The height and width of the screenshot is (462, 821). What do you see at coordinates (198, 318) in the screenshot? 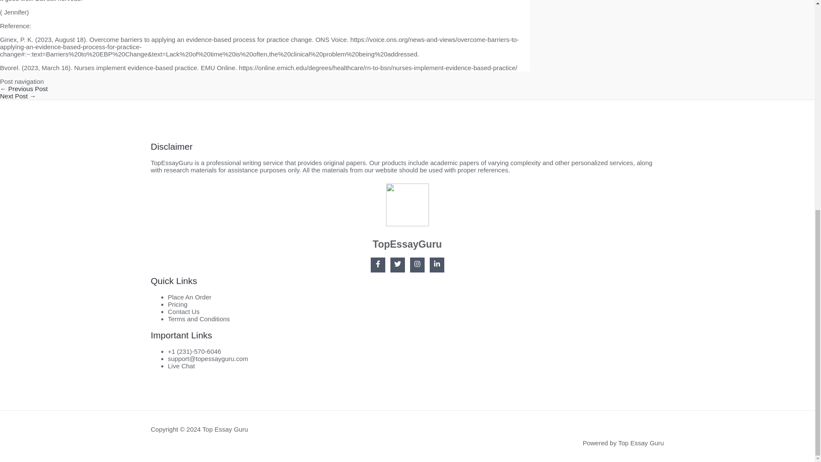
I see `Terms and Conditions` at bounding box center [198, 318].